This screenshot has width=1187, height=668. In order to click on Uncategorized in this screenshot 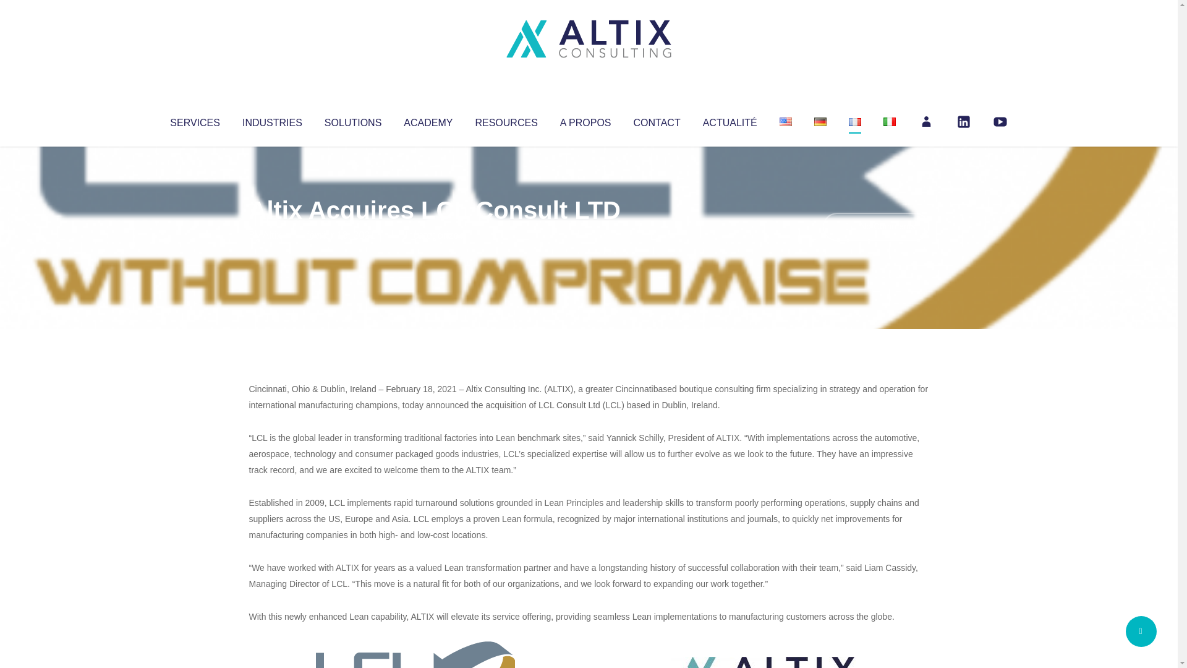, I will do `click(432, 235)`.